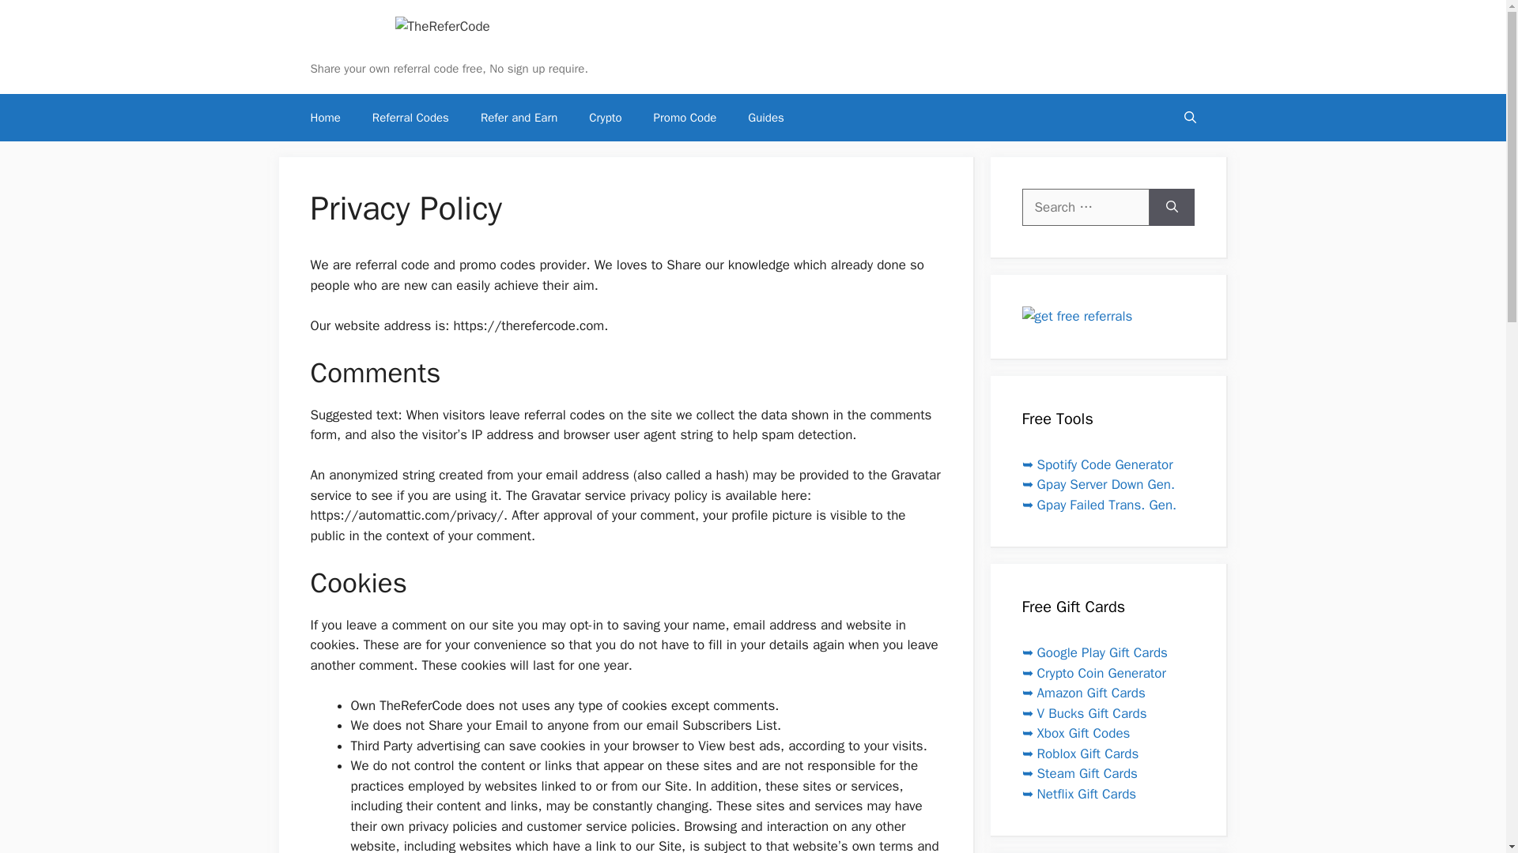  What do you see at coordinates (443, 25) in the screenshot?
I see `TheReferCode` at bounding box center [443, 25].